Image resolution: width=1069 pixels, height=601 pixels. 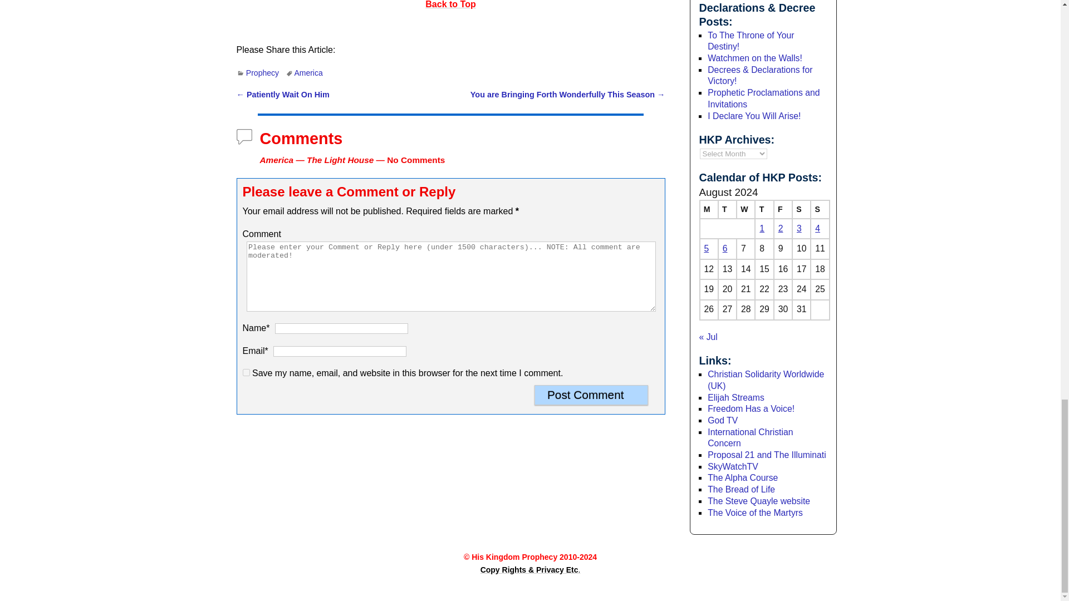 What do you see at coordinates (727, 209) in the screenshot?
I see `Tuesday` at bounding box center [727, 209].